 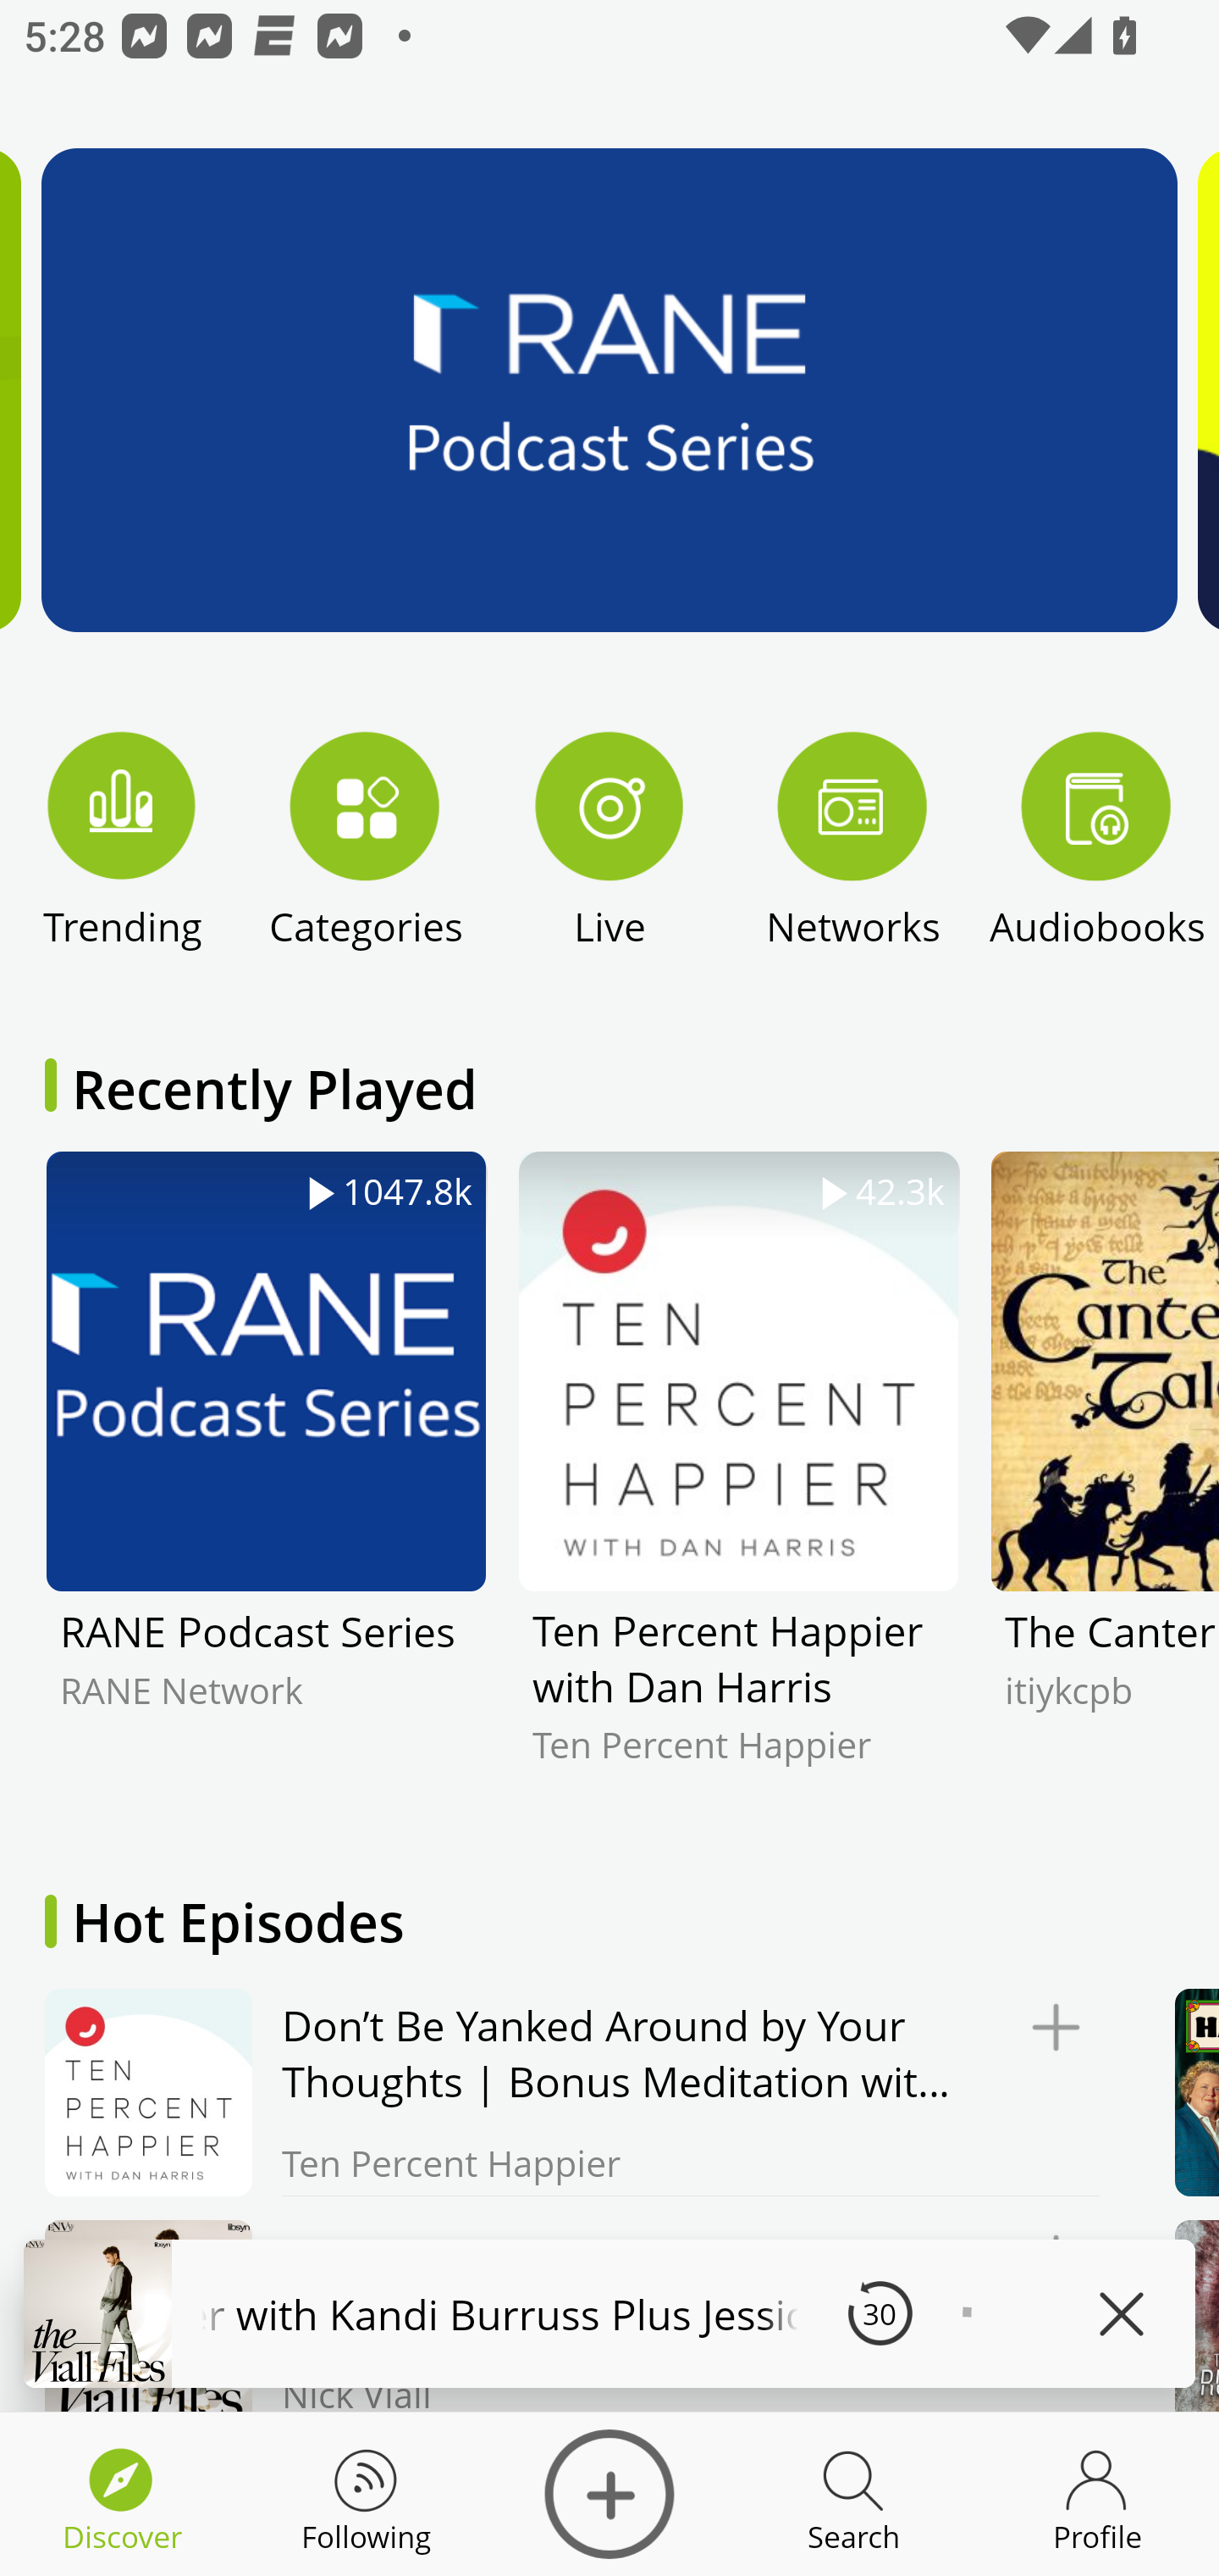 I want to click on Discover Search, so click(x=853, y=2495).